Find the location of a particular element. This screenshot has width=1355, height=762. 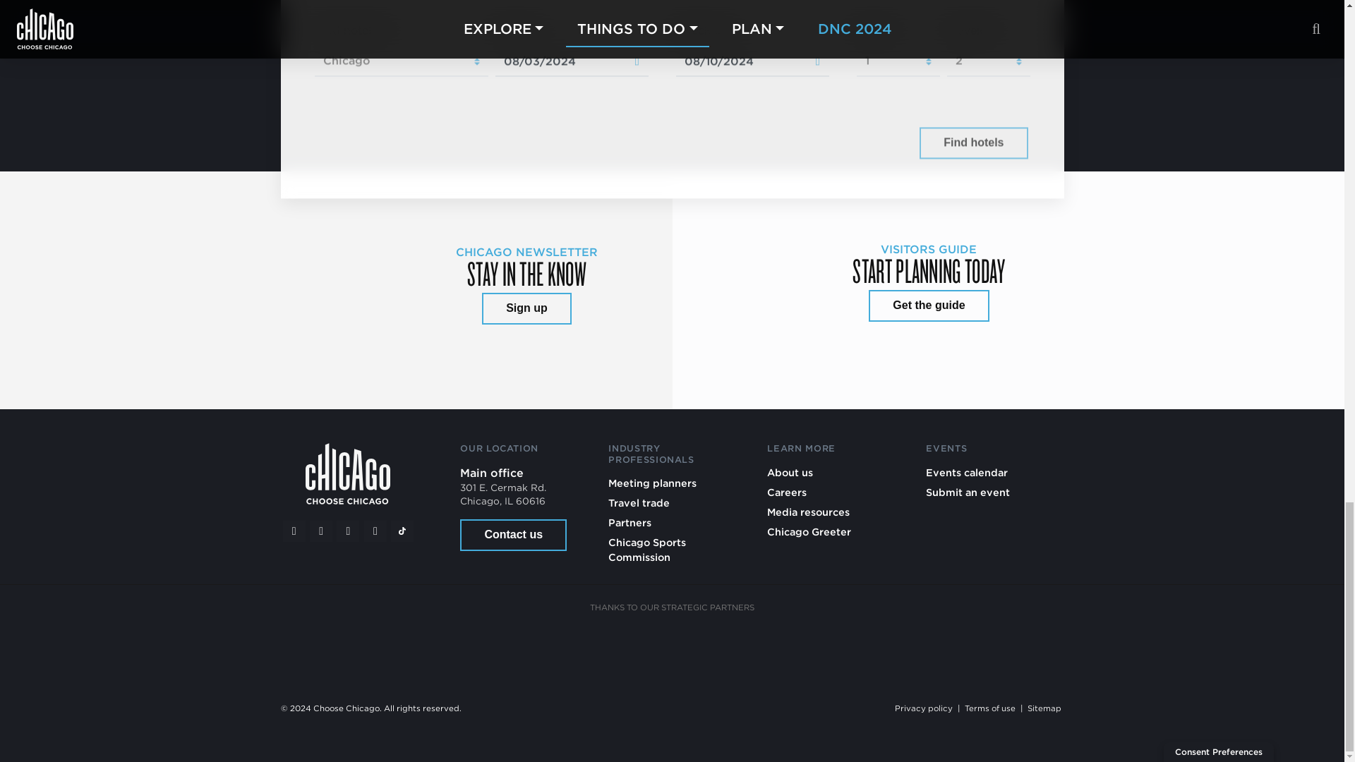

United Airlines is located at coordinates (939, 648).